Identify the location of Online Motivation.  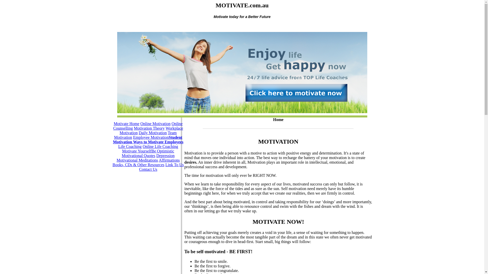
(156, 124).